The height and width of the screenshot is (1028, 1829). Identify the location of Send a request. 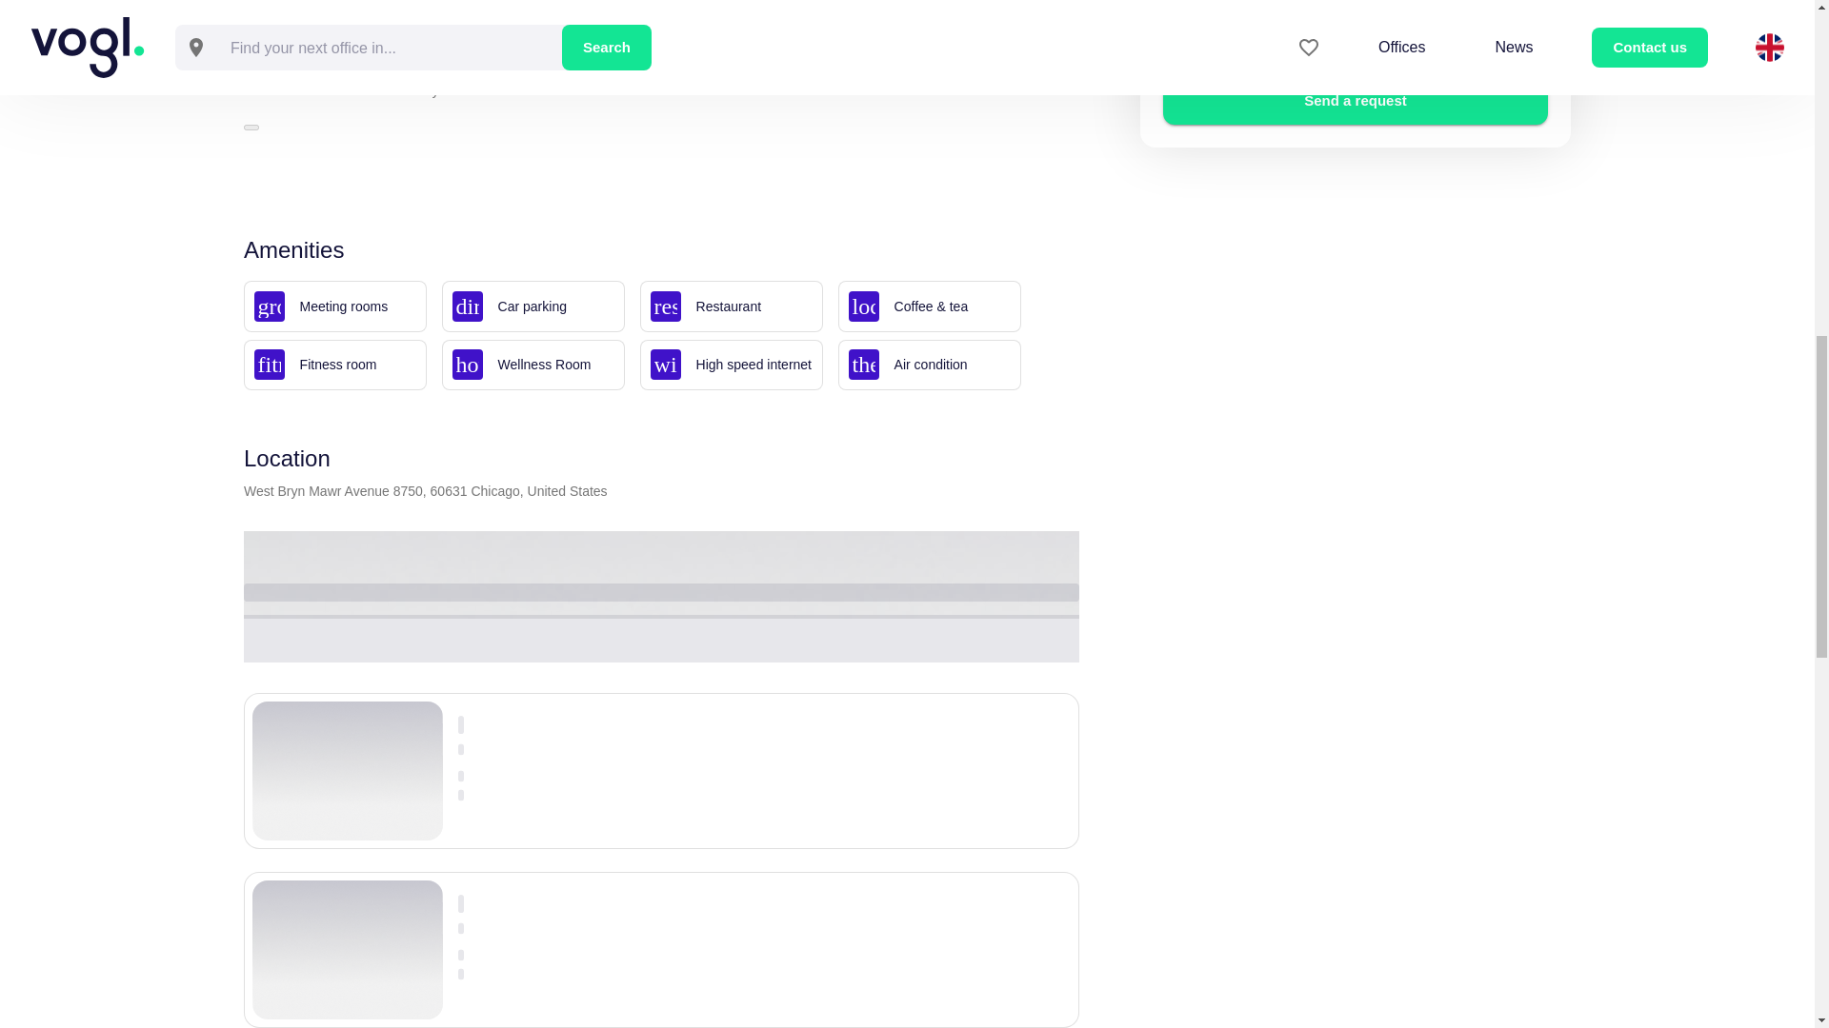
(1355, 101).